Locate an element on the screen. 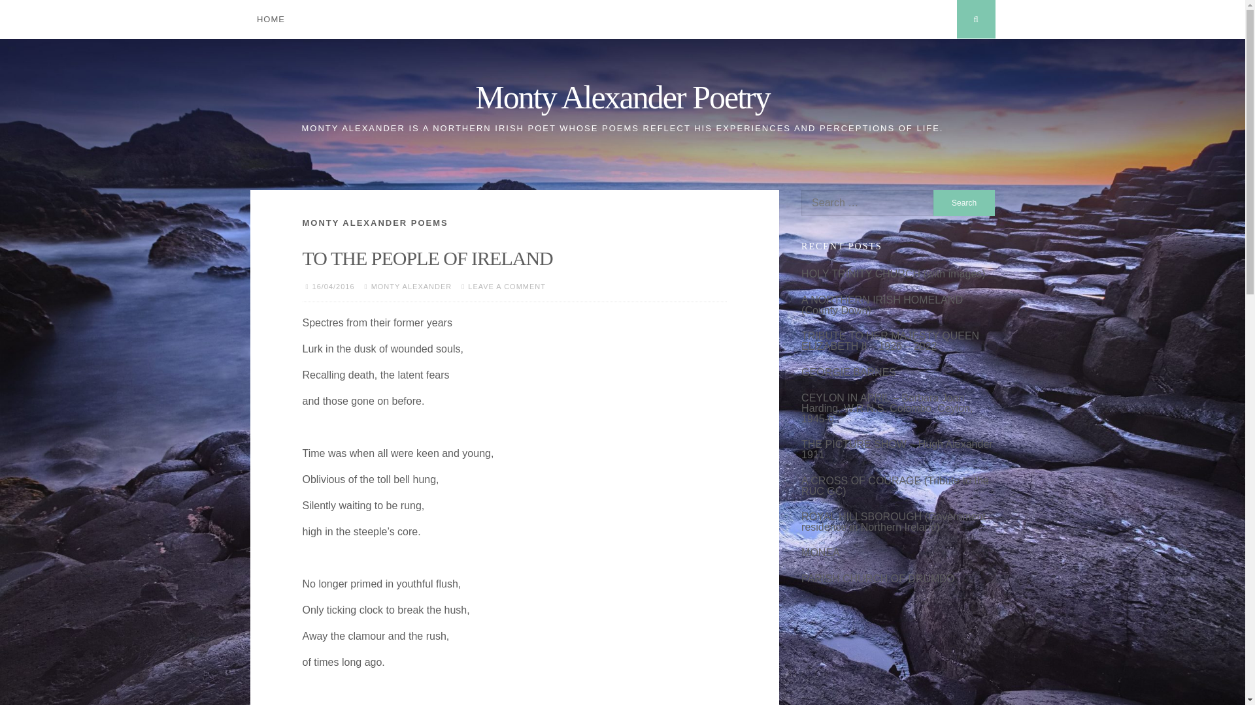  Search is located at coordinates (964, 202).